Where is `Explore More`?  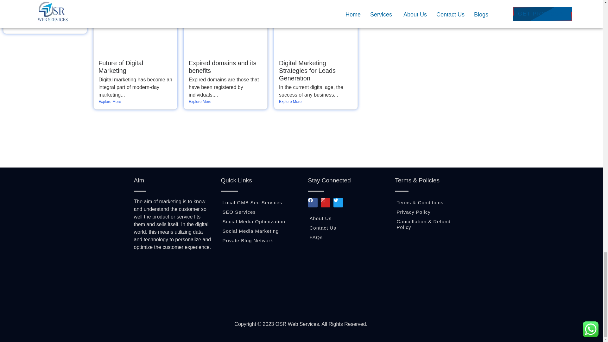 Explore More is located at coordinates (135, 102).